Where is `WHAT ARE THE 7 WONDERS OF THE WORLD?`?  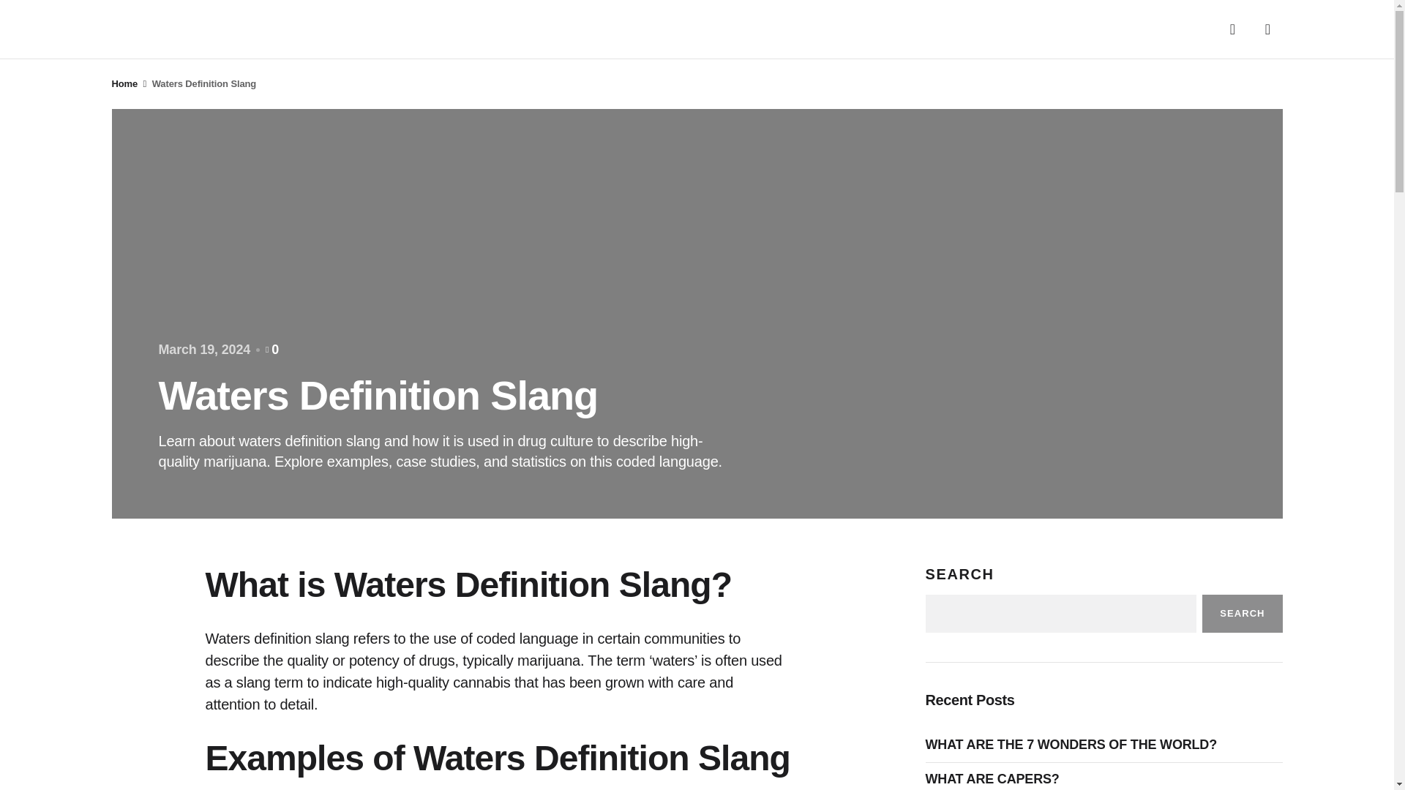 WHAT ARE THE 7 WONDERS OF THE WORLD? is located at coordinates (1074, 745).